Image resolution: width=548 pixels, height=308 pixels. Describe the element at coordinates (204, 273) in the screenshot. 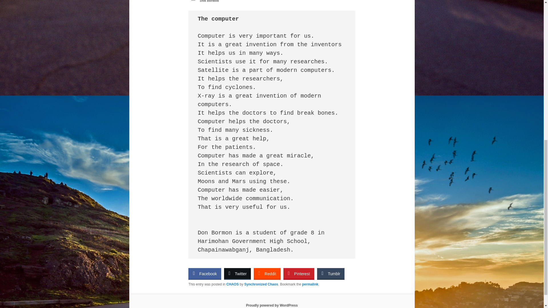

I see `Facebook` at that location.